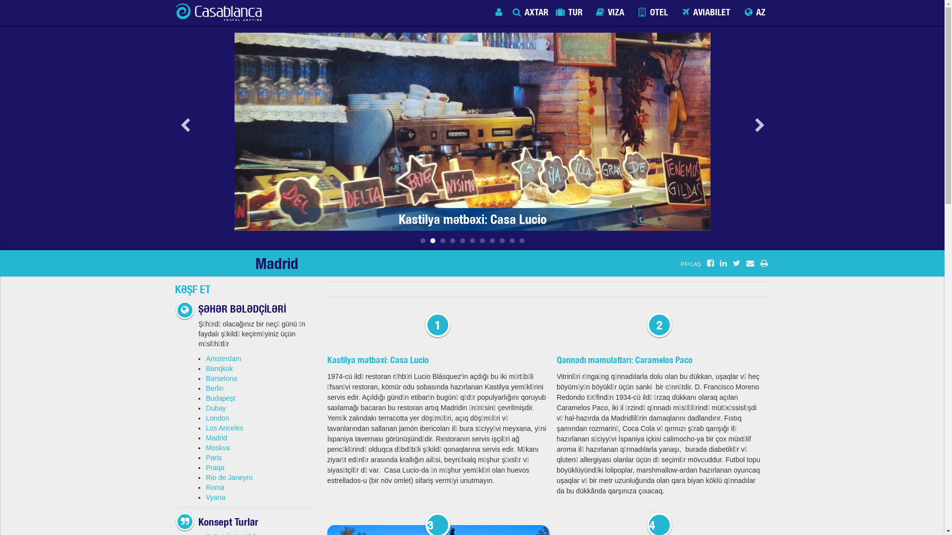 This screenshot has width=952, height=535. I want to click on AZ, so click(756, 12).